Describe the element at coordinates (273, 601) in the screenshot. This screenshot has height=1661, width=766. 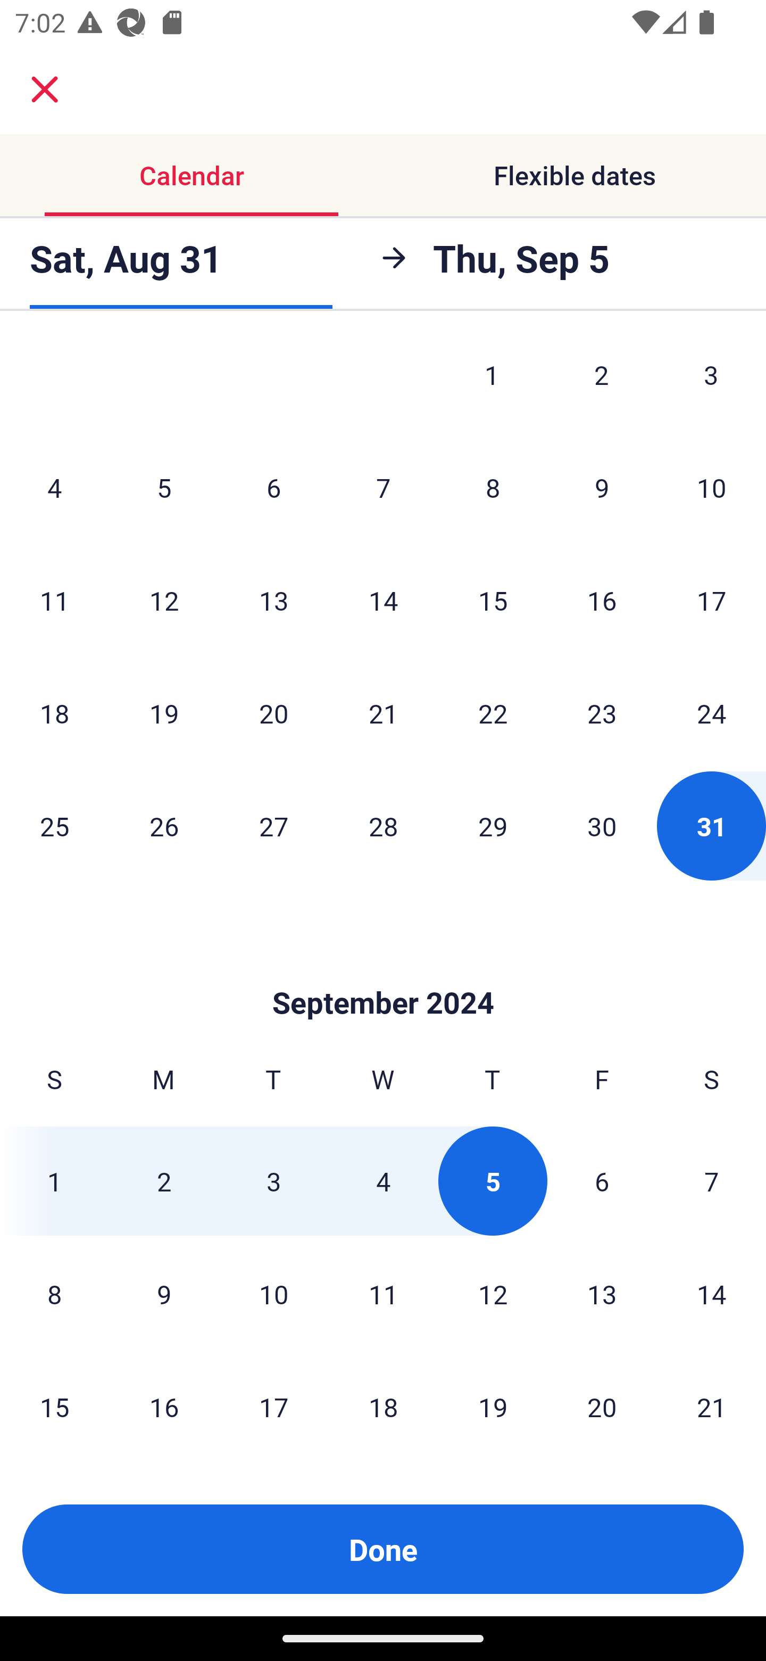
I see `13 Tuesday, August 13, 2024` at that location.